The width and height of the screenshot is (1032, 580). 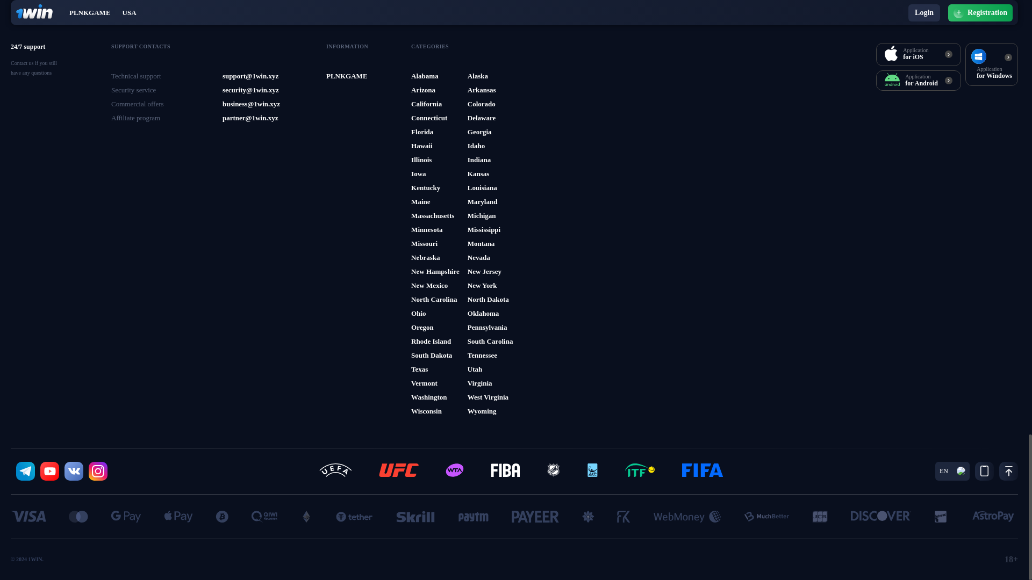 What do you see at coordinates (425, 76) in the screenshot?
I see `Alabama` at bounding box center [425, 76].